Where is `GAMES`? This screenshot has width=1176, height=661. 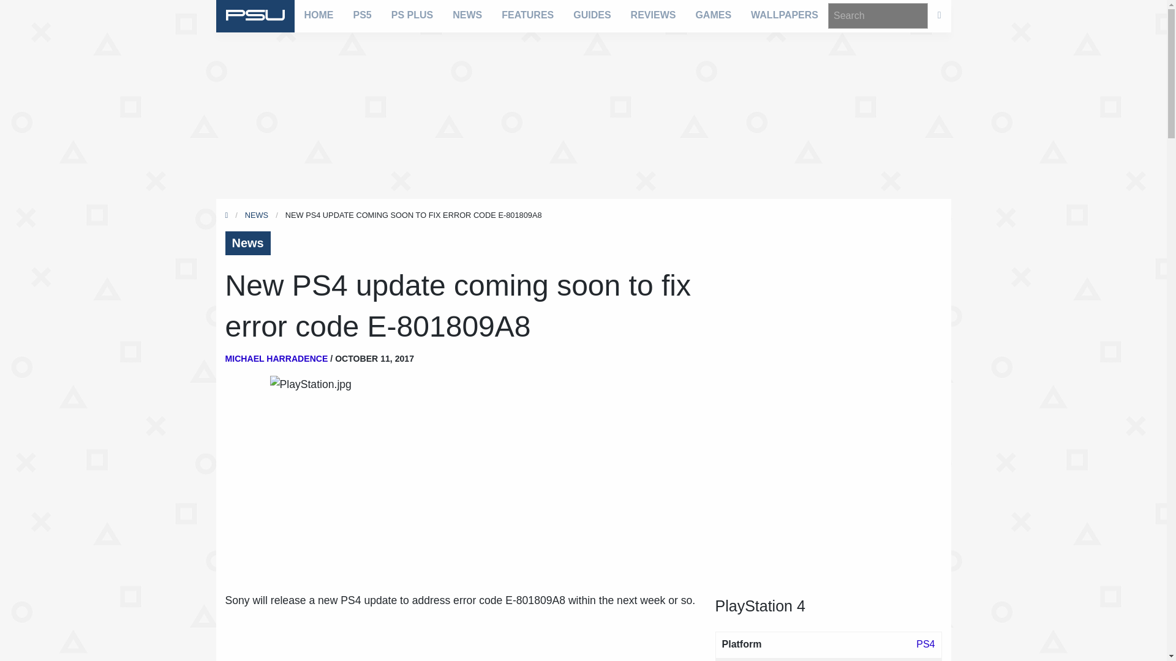
GAMES is located at coordinates (713, 15).